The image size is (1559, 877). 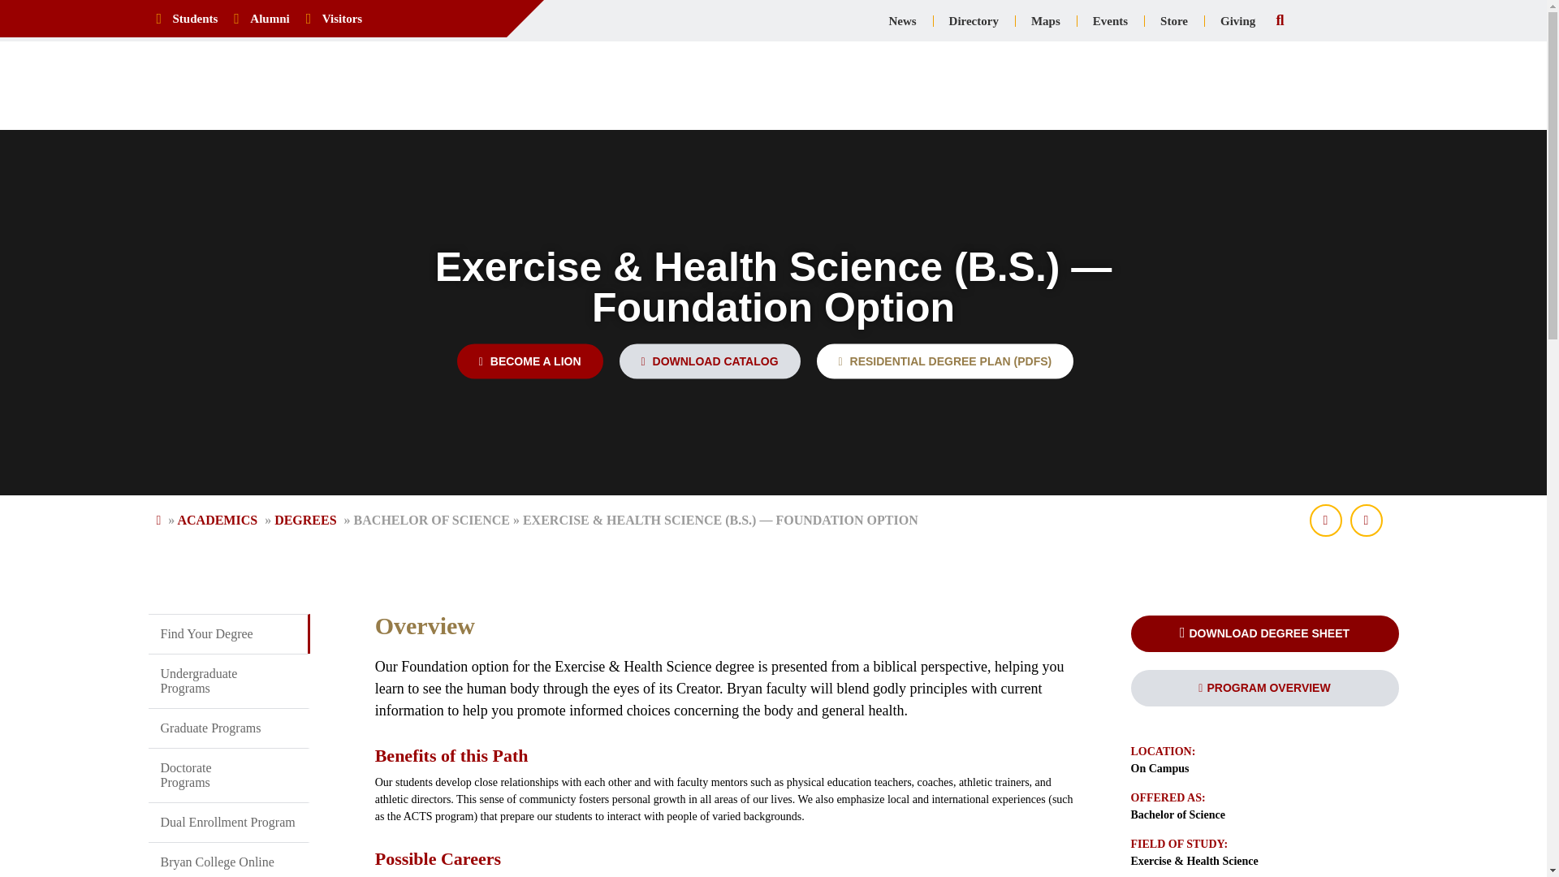 What do you see at coordinates (1237, 21) in the screenshot?
I see `Giving` at bounding box center [1237, 21].